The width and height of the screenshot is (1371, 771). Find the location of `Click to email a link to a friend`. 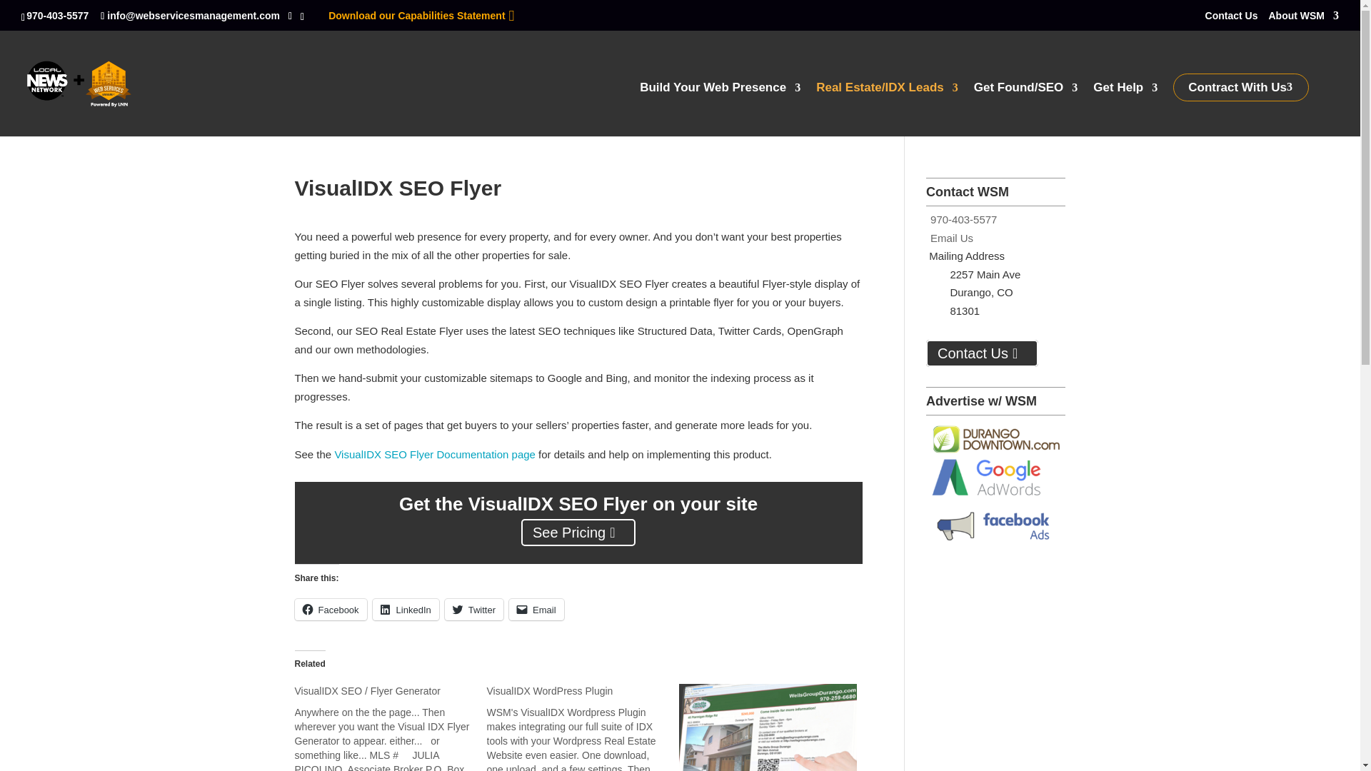

Click to email a link to a friend is located at coordinates (536, 610).